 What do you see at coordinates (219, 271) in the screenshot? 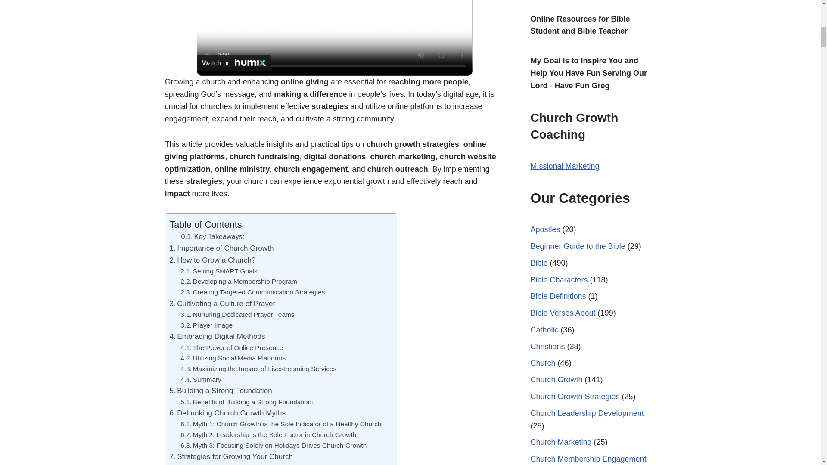
I see `Setting SMART Goals` at bounding box center [219, 271].